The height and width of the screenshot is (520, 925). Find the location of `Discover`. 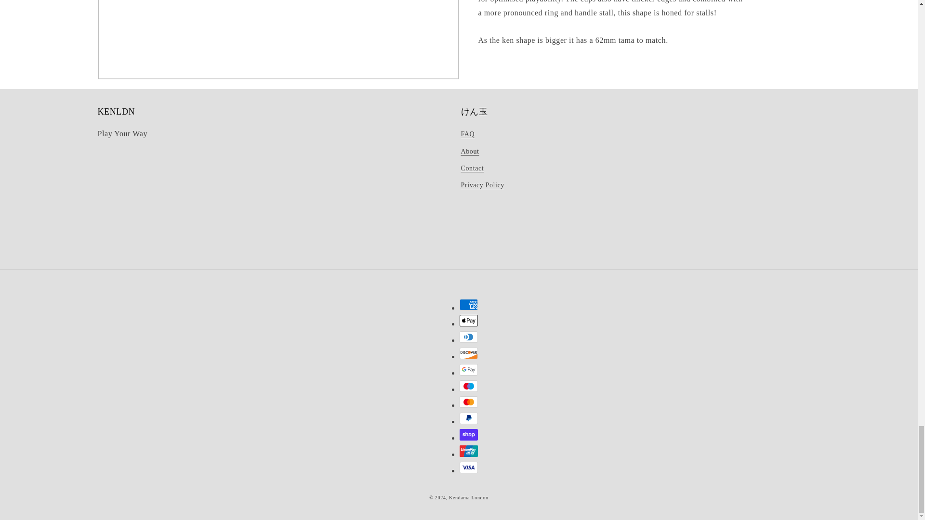

Discover is located at coordinates (469, 353).